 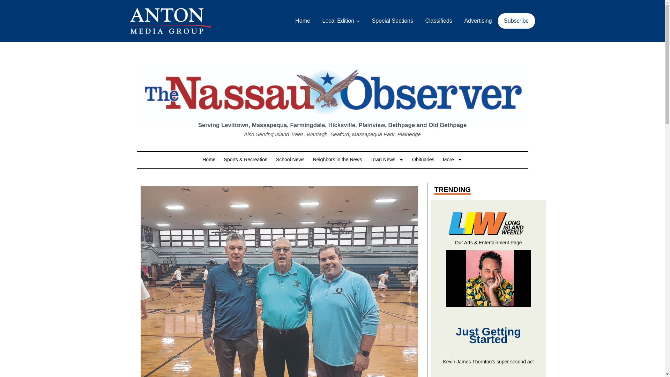 I want to click on Town News, so click(x=387, y=159).